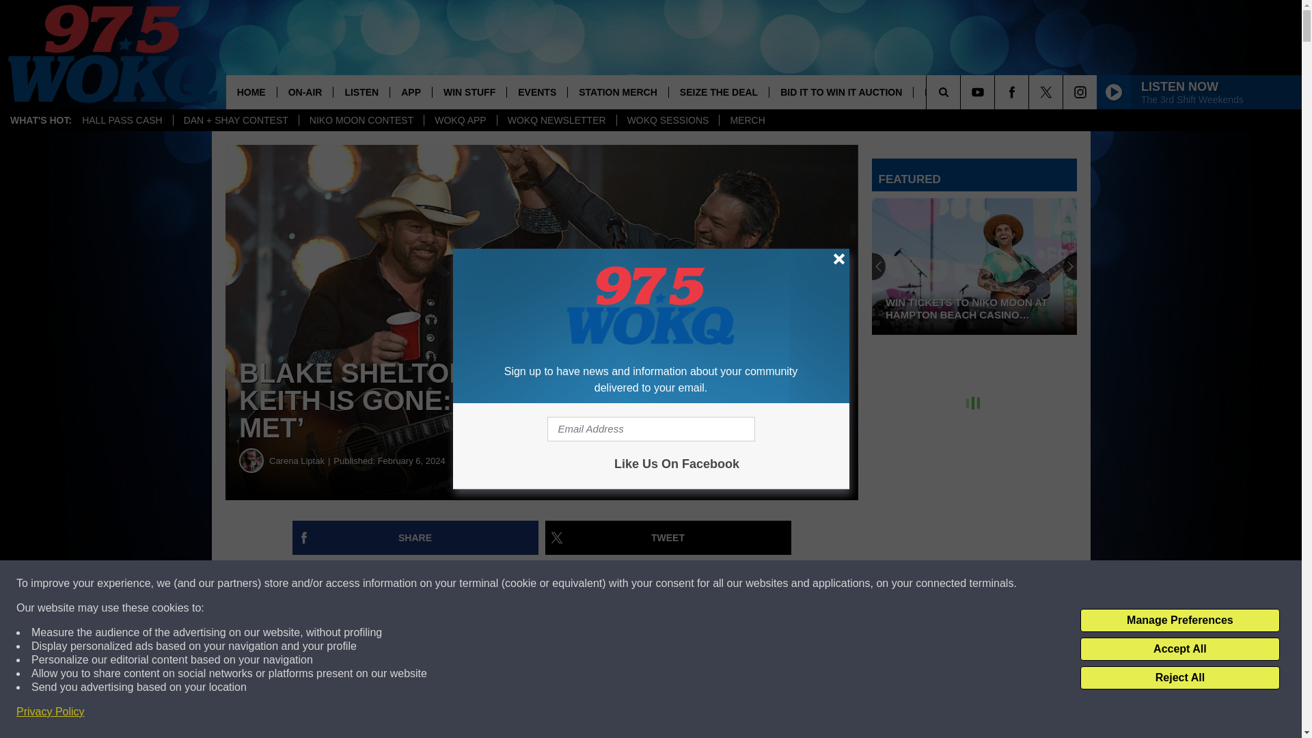 Image resolution: width=1312 pixels, height=738 pixels. I want to click on ON-AIR, so click(305, 92).